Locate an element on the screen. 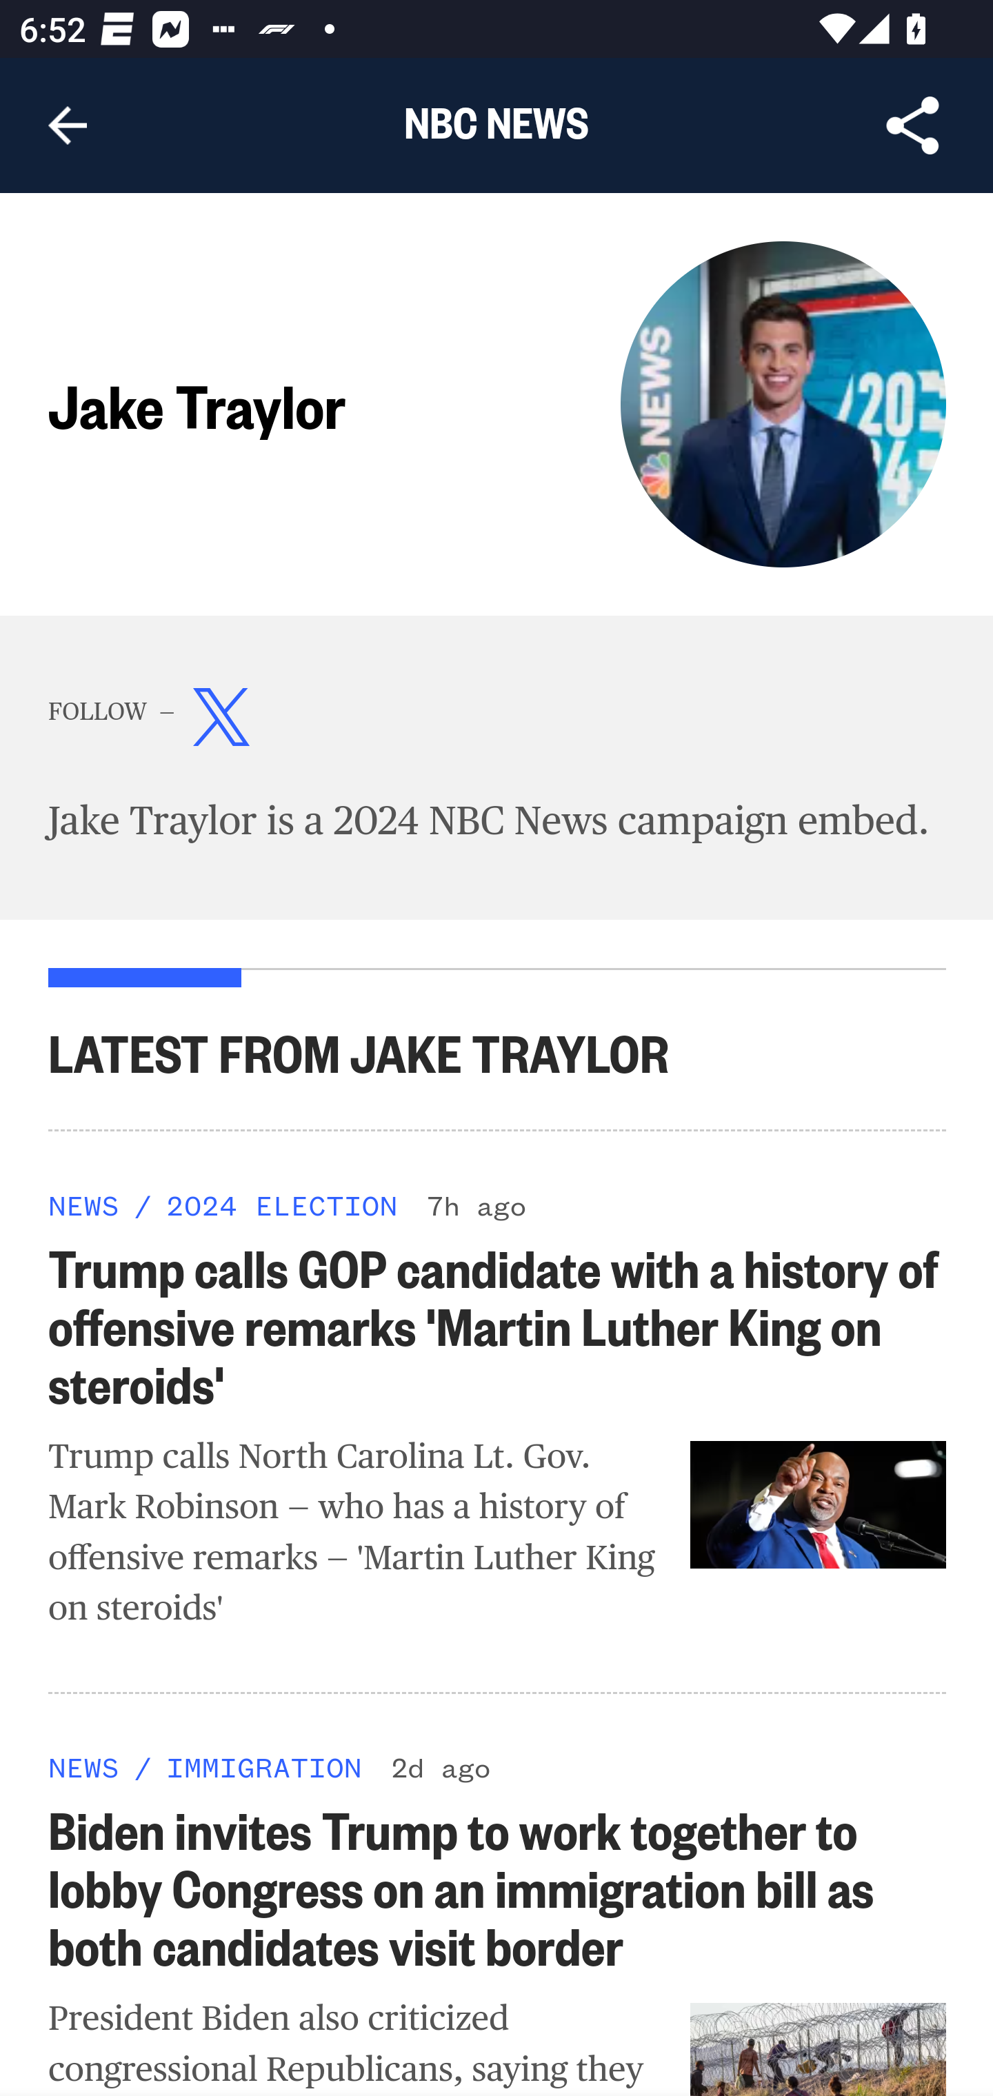 The image size is (993, 2096). Navigate up is located at coordinates (68, 125).